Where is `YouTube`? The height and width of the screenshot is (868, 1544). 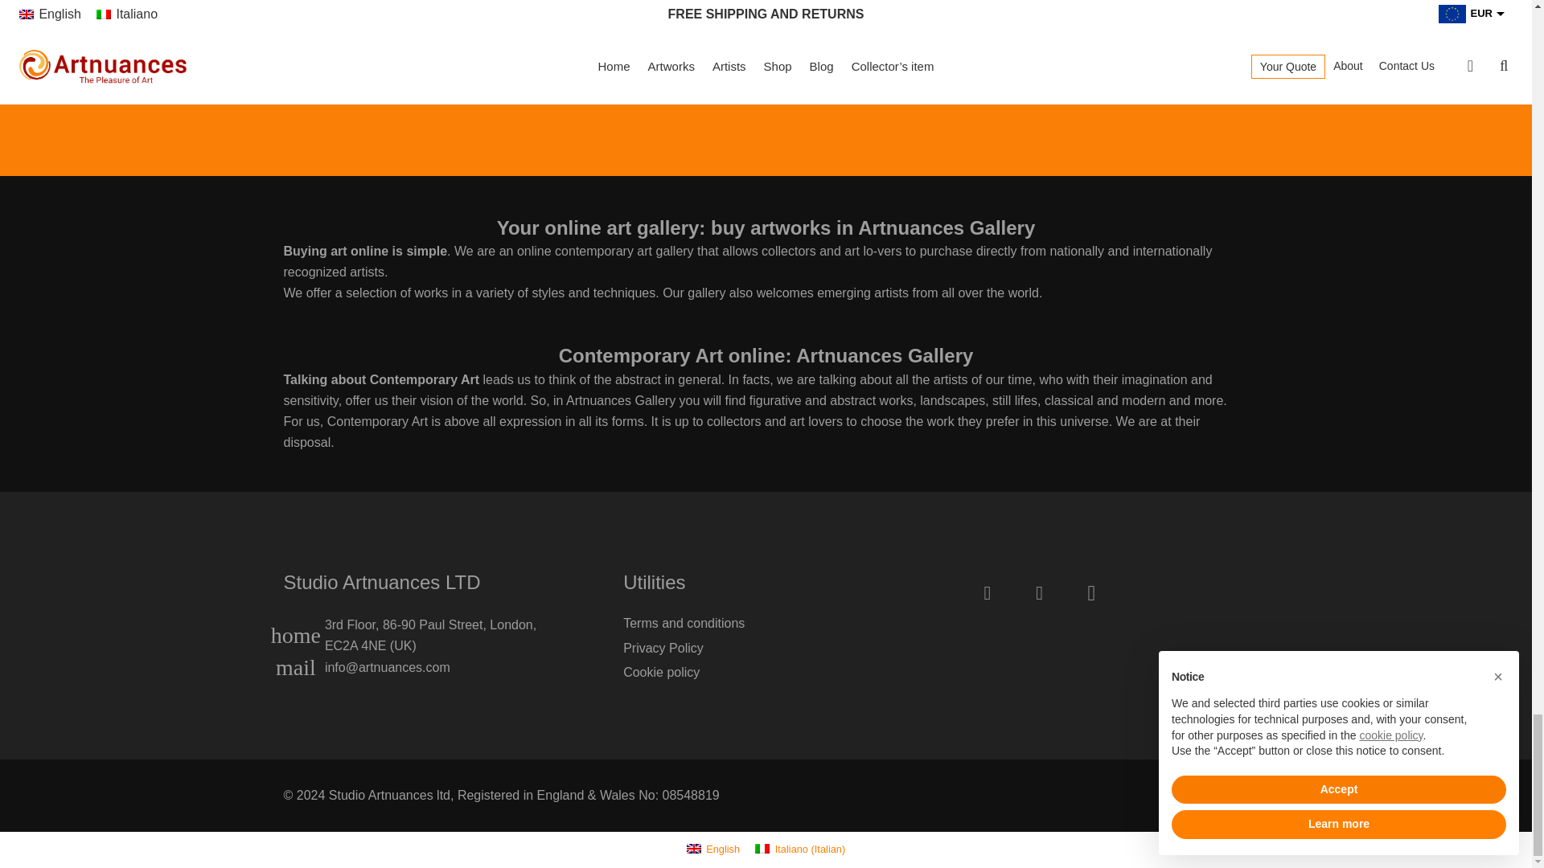 YouTube is located at coordinates (1039, 593).